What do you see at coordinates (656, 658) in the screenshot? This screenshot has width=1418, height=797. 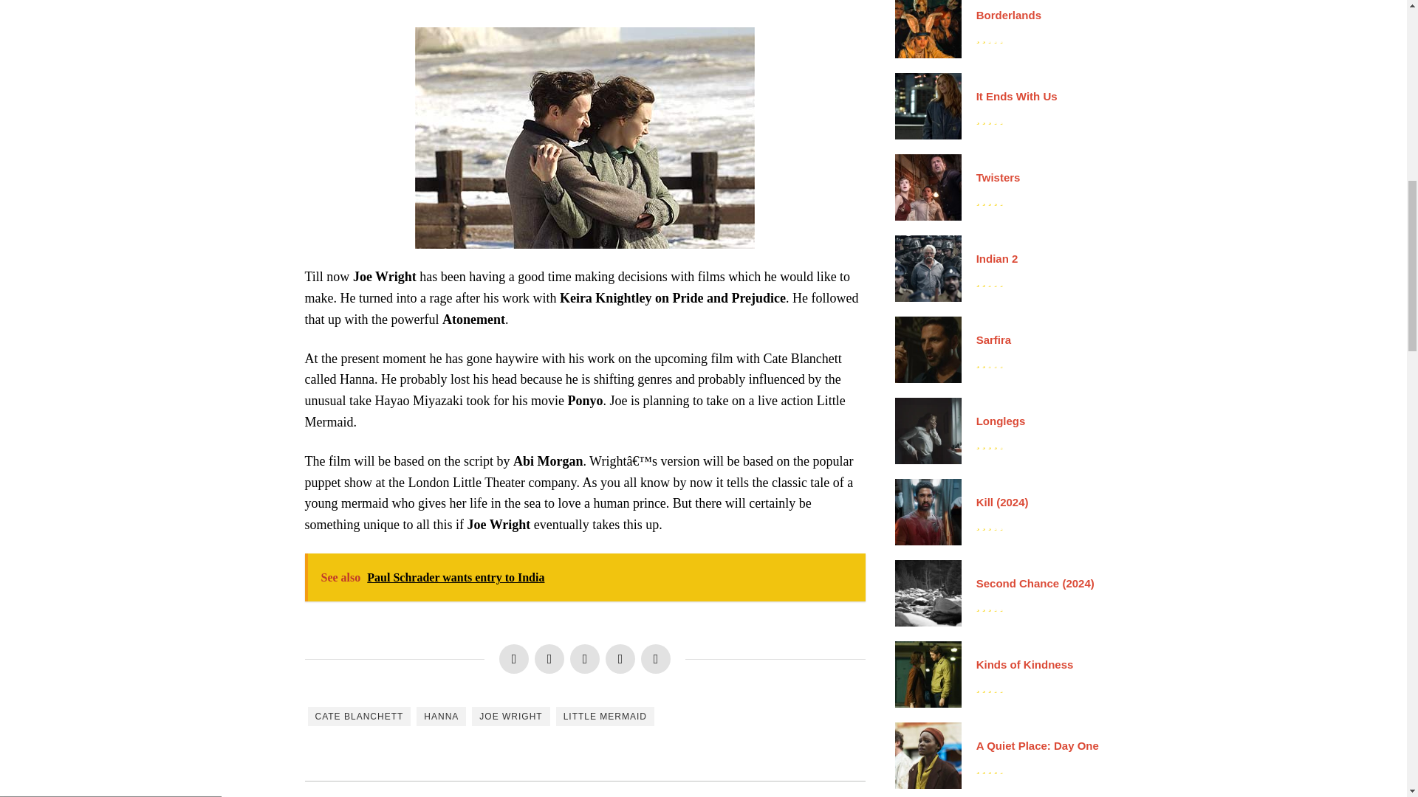 I see `Email` at bounding box center [656, 658].